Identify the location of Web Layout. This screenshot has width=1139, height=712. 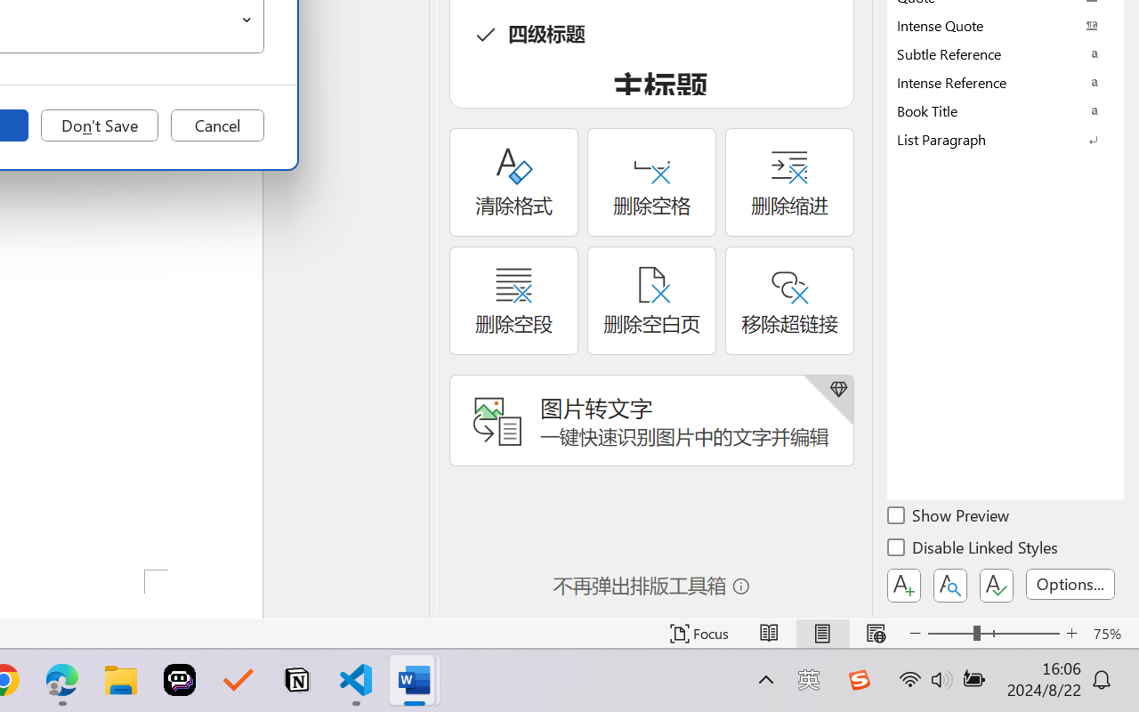
(876, 634).